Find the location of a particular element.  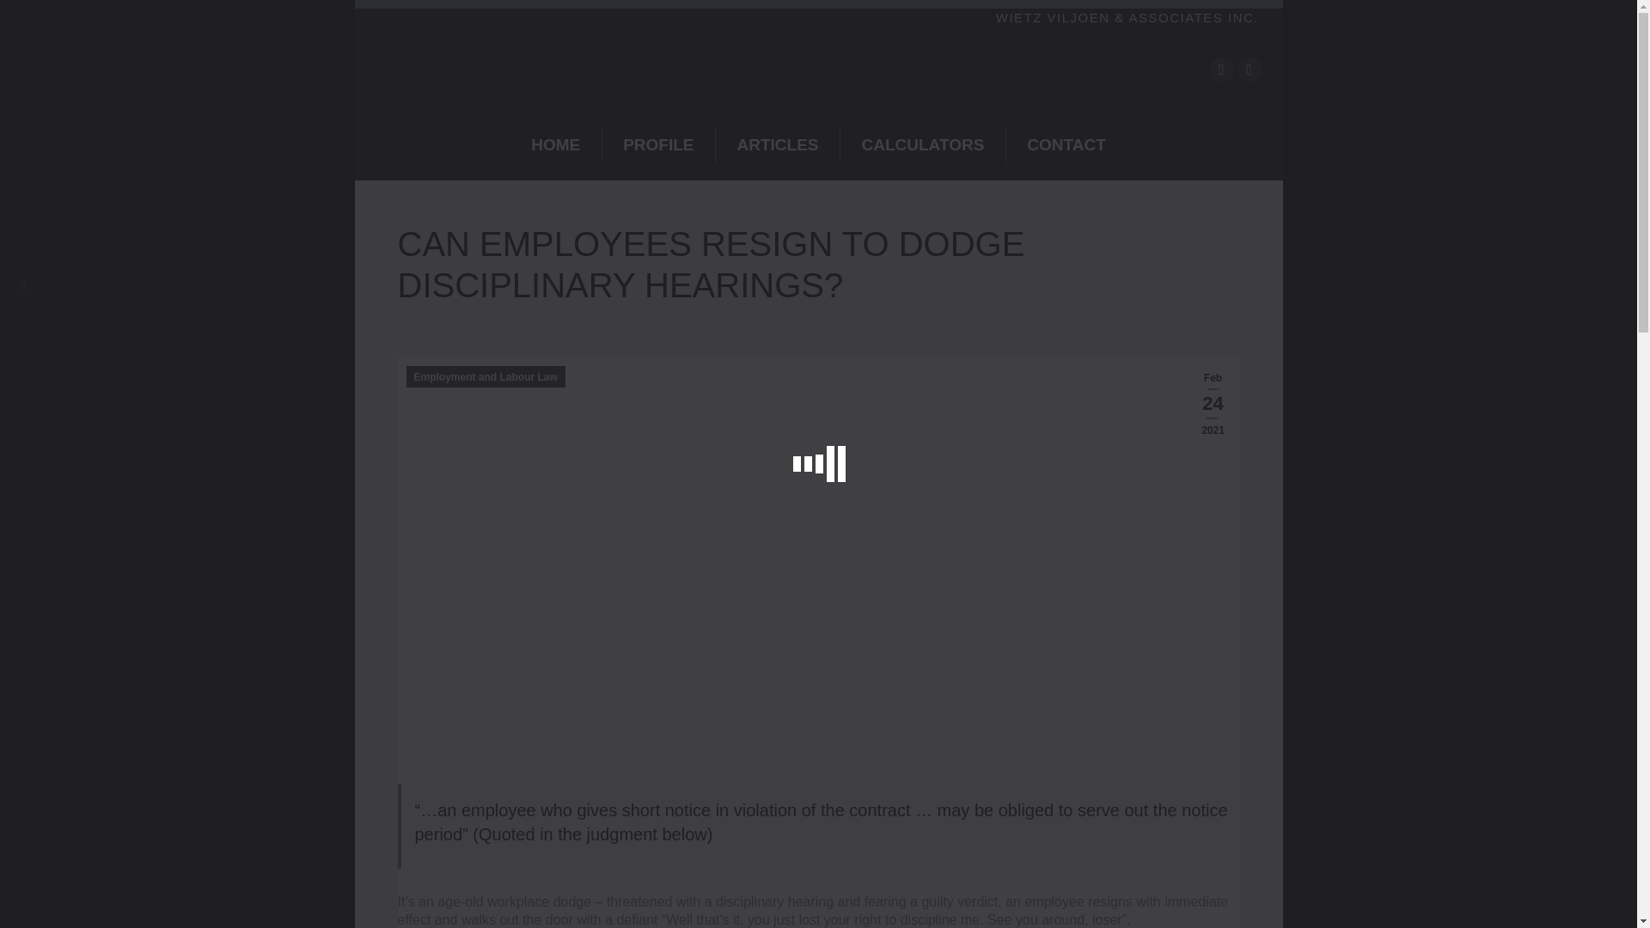

HOME is located at coordinates (555, 144).